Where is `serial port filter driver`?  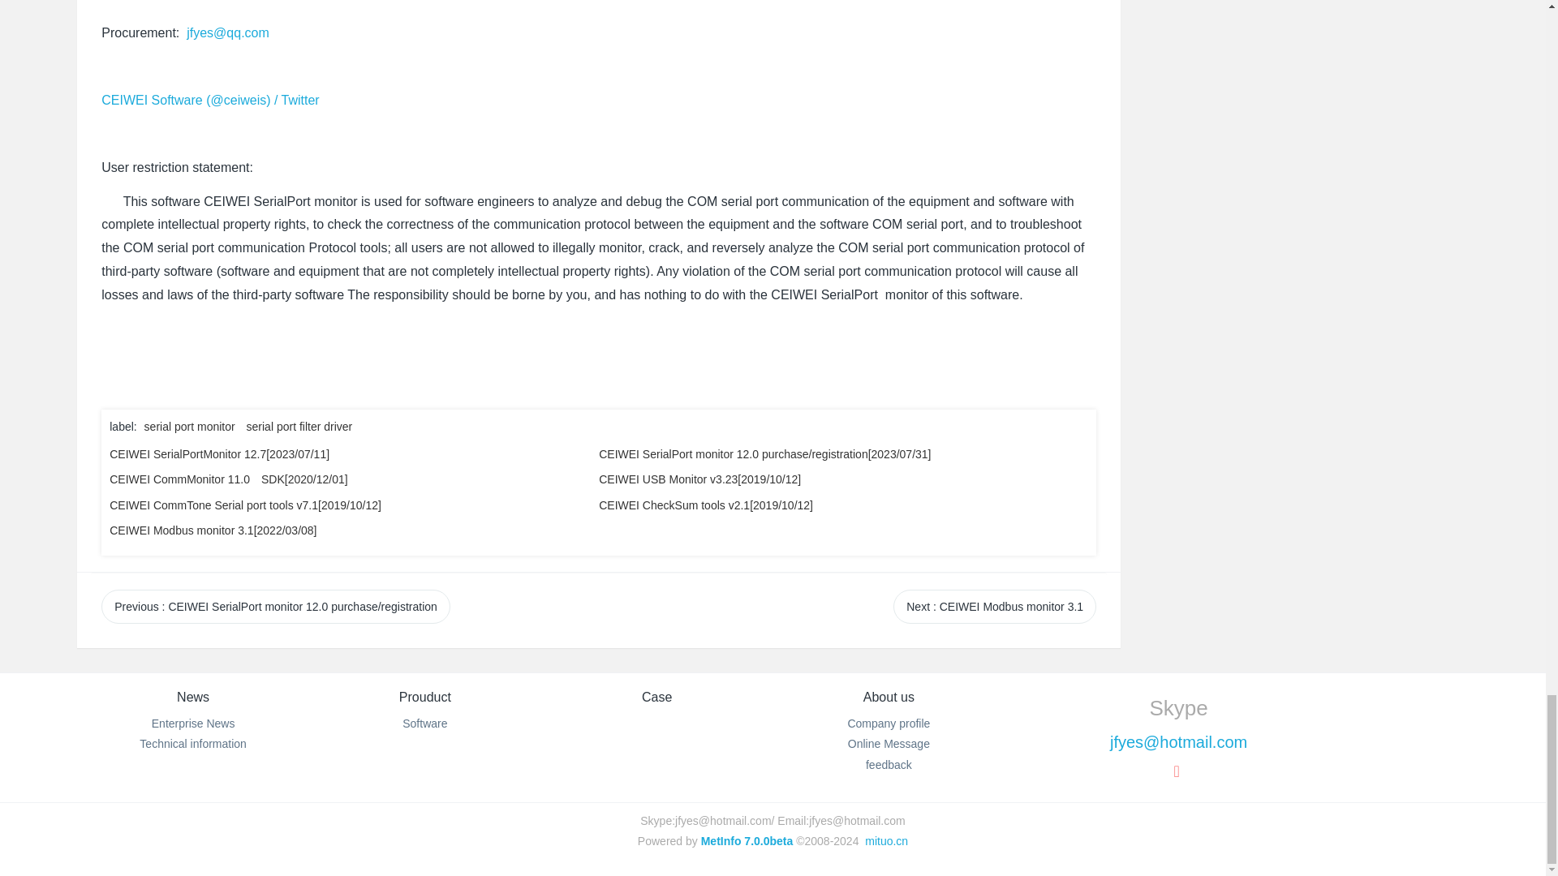
serial port filter driver is located at coordinates (299, 427).